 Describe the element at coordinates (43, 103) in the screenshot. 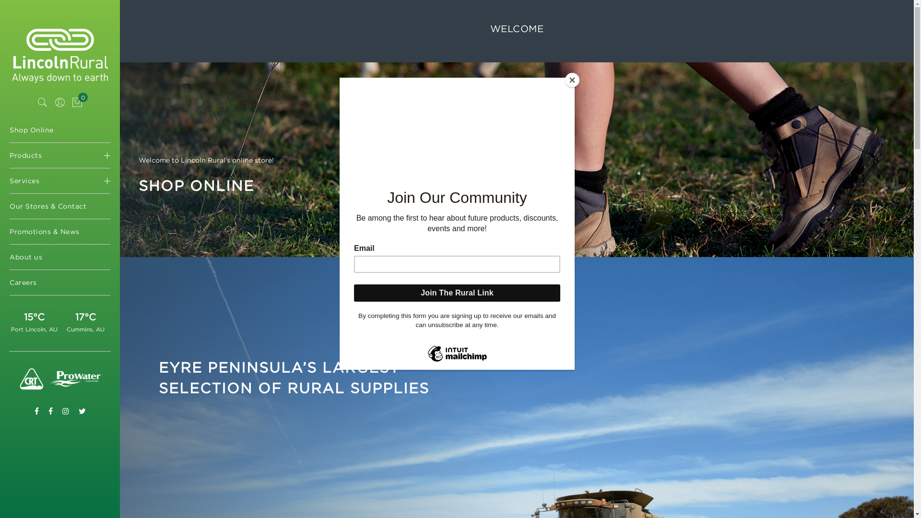

I see `Search` at that location.